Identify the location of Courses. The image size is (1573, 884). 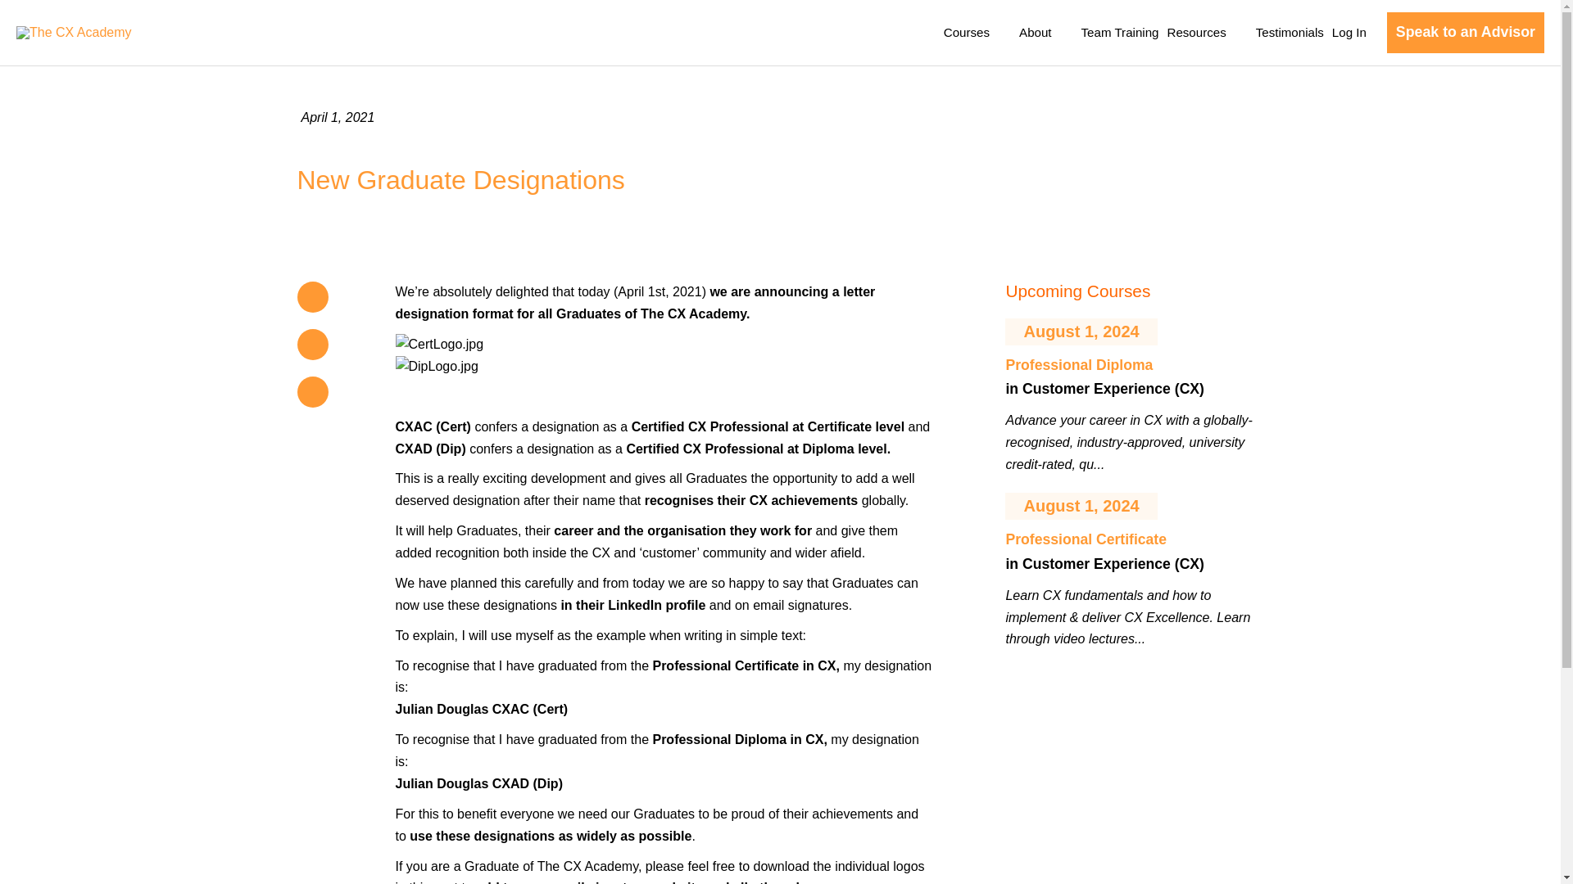
(977, 33).